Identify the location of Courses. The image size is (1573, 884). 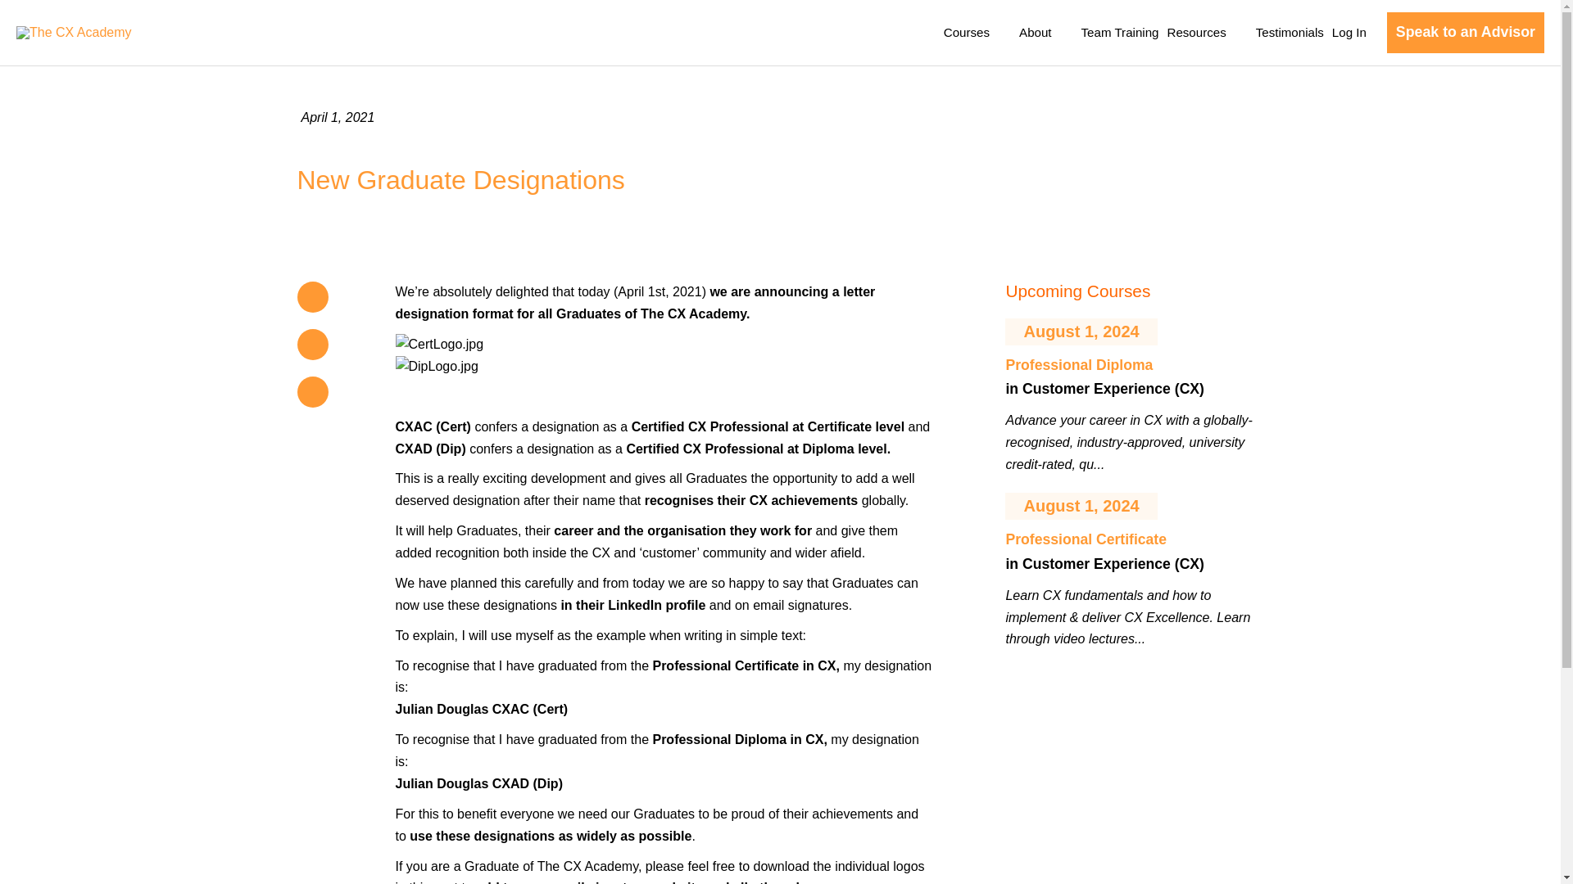
(977, 33).